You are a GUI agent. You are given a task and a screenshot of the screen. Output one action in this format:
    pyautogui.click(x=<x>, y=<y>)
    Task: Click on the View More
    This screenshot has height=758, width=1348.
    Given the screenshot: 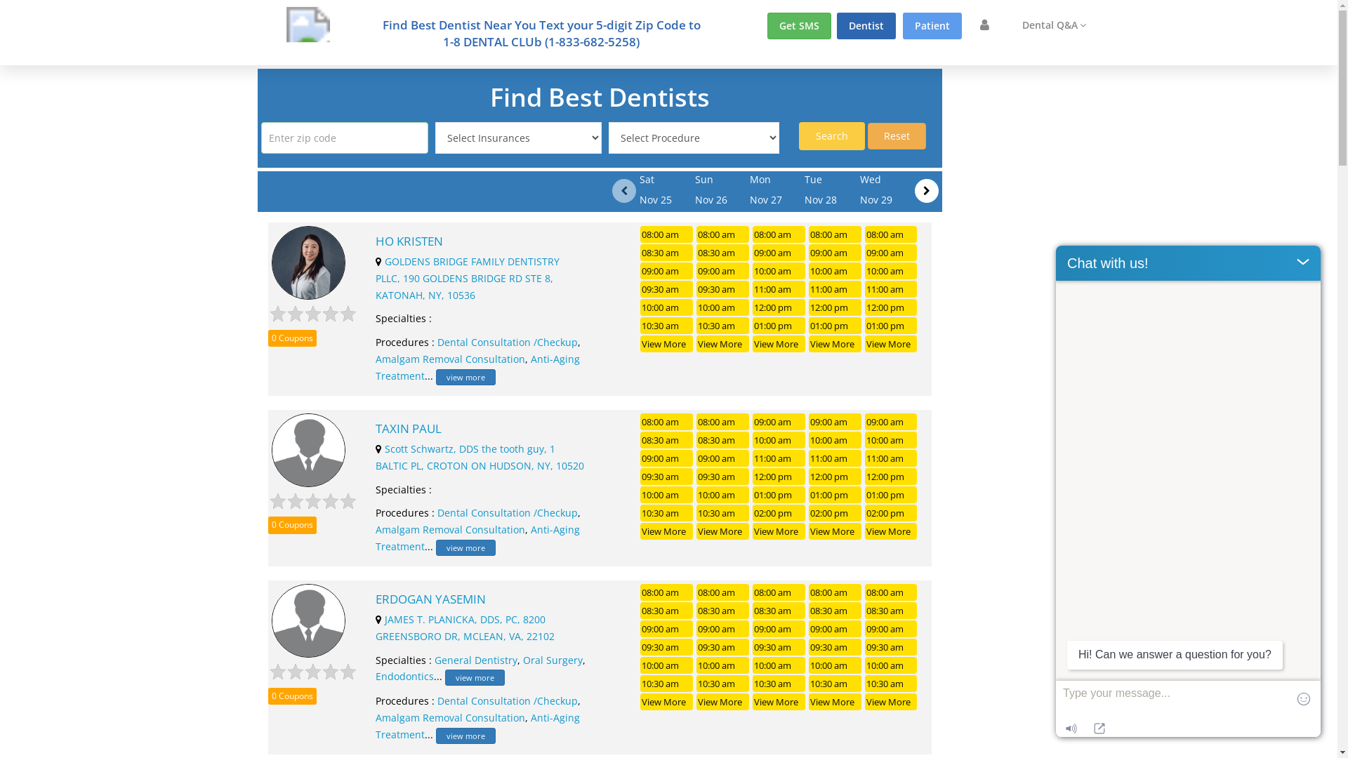 What is the action you would take?
    pyautogui.click(x=723, y=531)
    